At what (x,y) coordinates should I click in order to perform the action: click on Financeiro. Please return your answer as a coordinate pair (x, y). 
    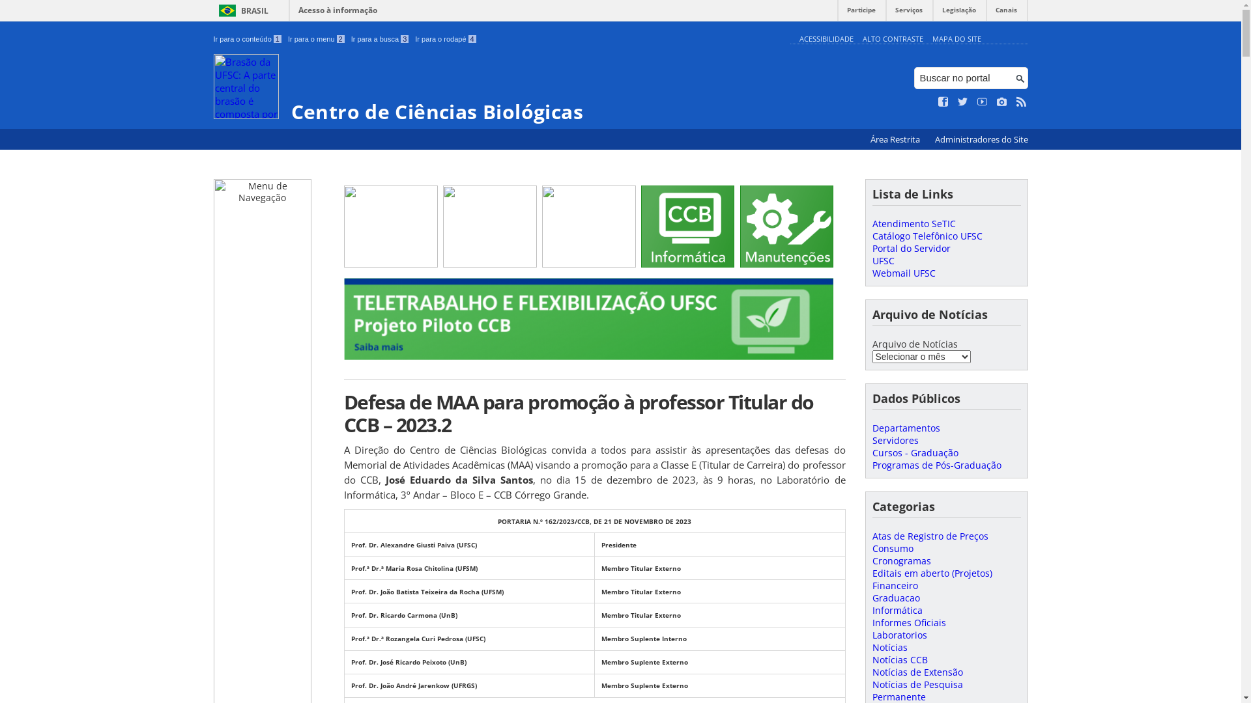
    Looking at the image, I should click on (895, 586).